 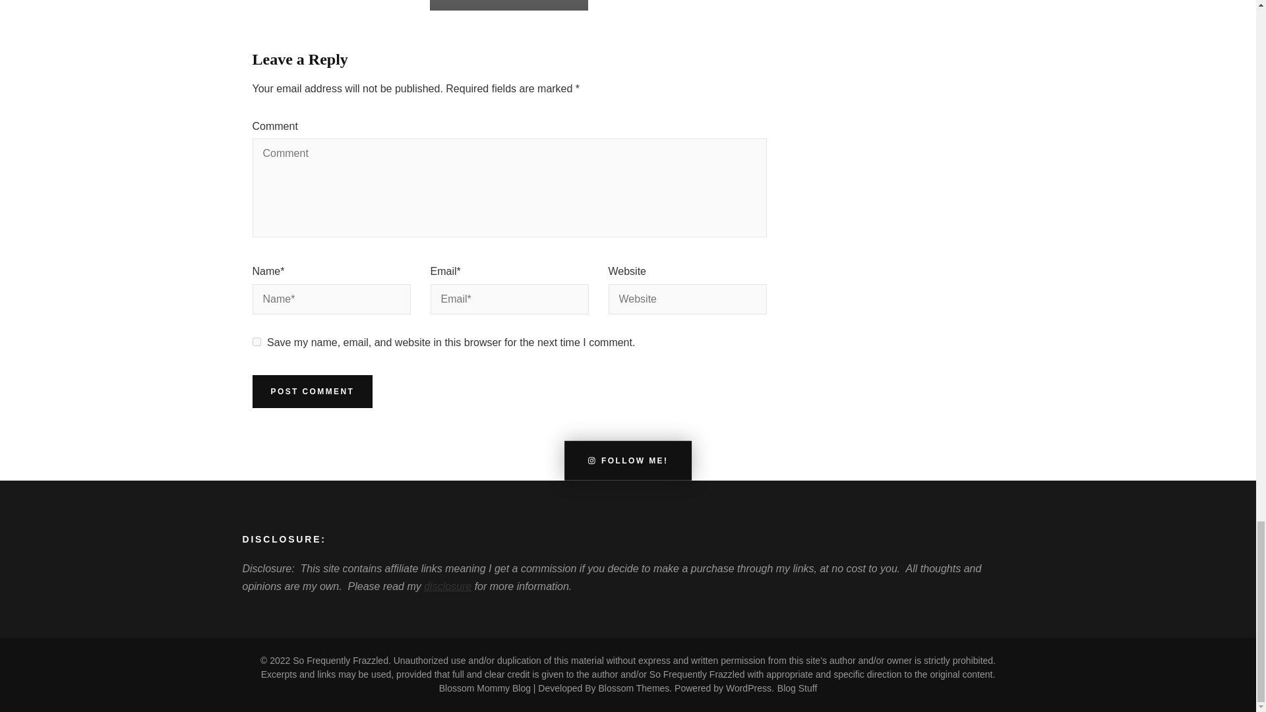 I want to click on Post Comment, so click(x=312, y=392).